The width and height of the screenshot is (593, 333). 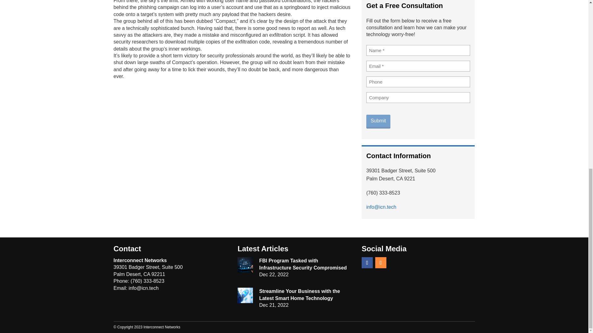 What do you see at coordinates (367, 263) in the screenshot?
I see `Follow on Facebook` at bounding box center [367, 263].